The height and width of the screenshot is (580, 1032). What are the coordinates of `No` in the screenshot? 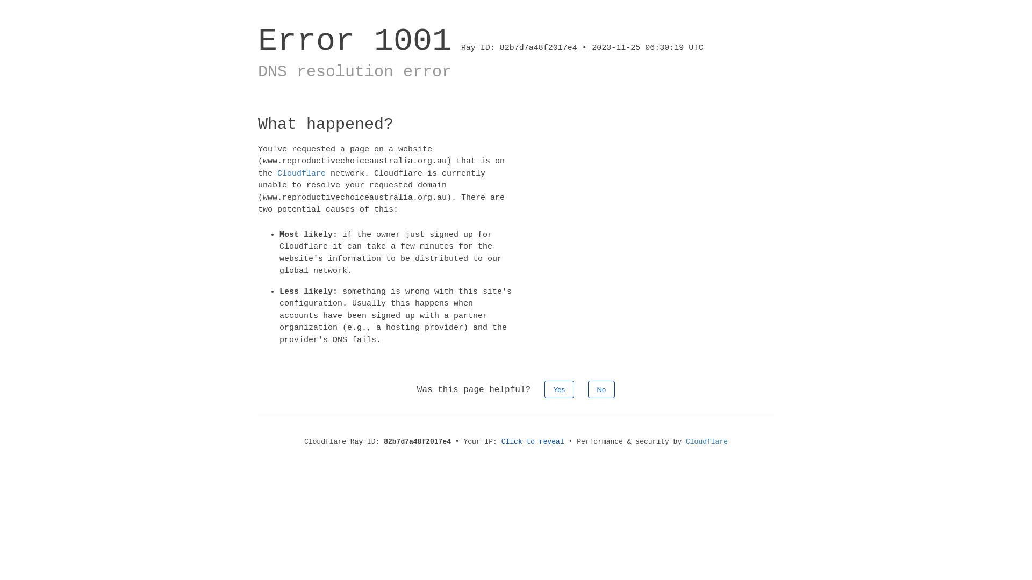 It's located at (602, 390).